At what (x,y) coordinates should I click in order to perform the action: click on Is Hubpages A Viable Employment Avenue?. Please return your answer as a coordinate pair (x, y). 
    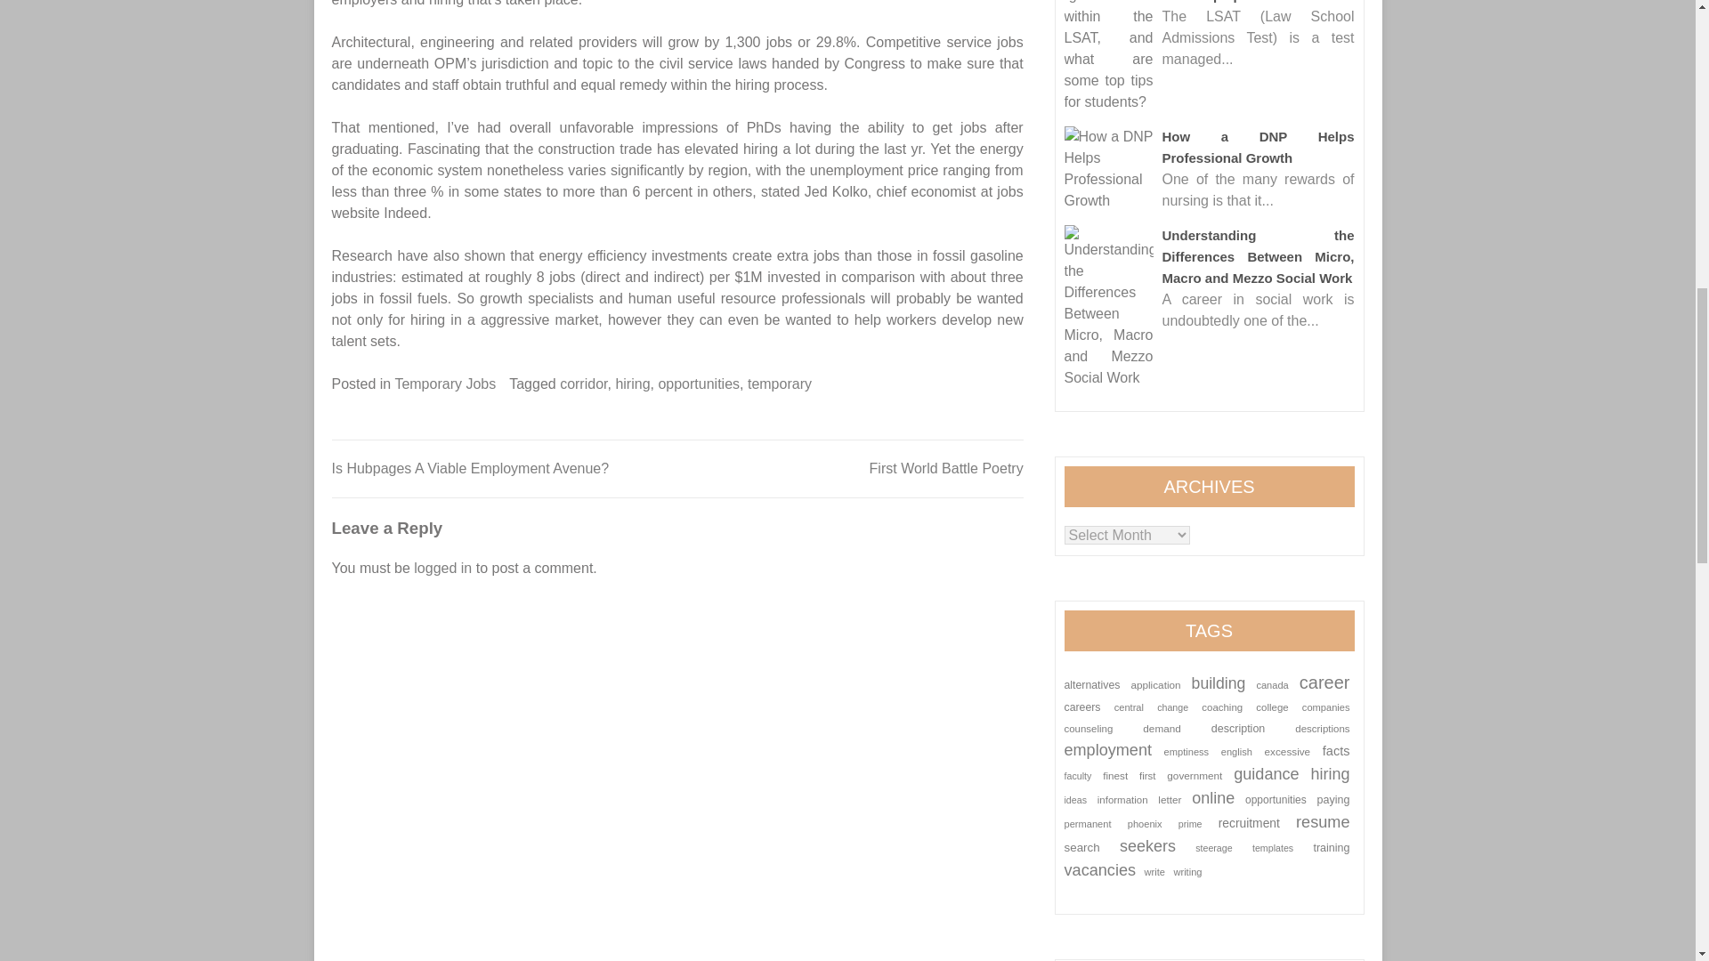
    Looking at the image, I should click on (470, 468).